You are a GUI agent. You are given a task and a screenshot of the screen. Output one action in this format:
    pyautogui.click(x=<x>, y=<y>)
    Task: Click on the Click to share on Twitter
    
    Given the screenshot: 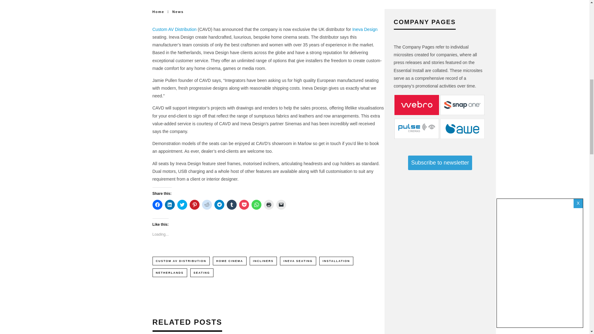 What is the action you would take?
    pyautogui.click(x=182, y=205)
    